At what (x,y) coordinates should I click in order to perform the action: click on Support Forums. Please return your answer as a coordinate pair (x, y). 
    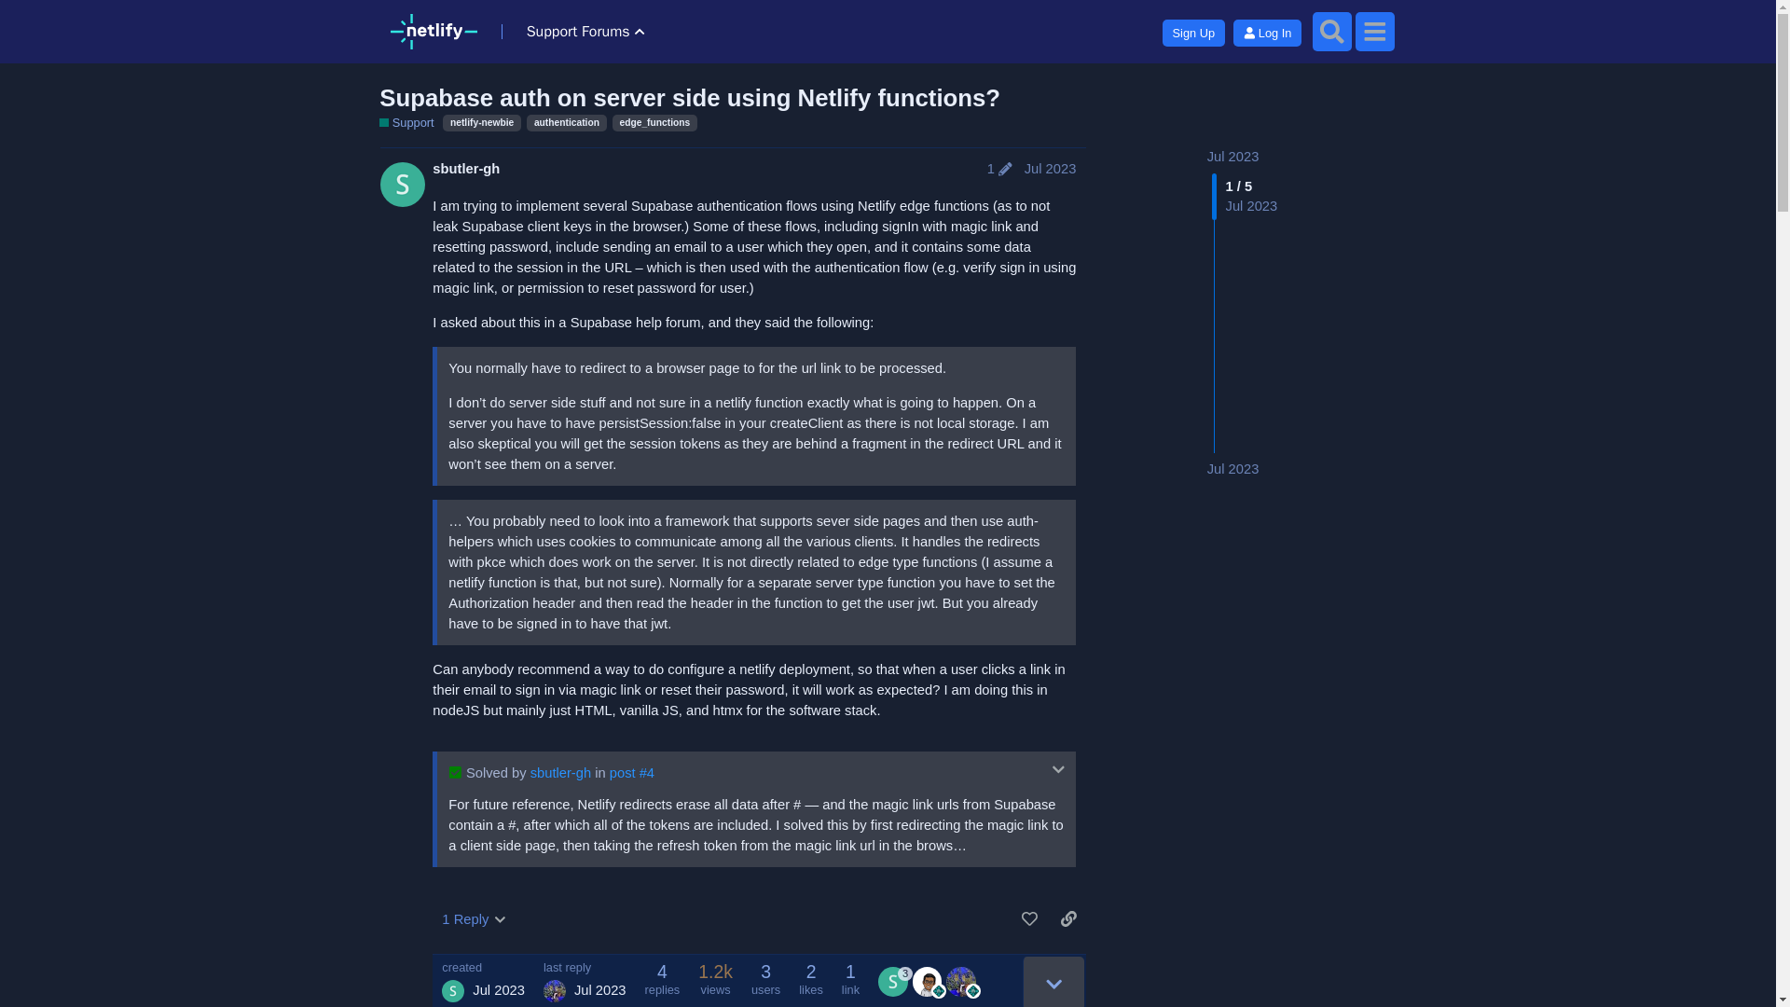
    Looking at the image, I should click on (580, 32).